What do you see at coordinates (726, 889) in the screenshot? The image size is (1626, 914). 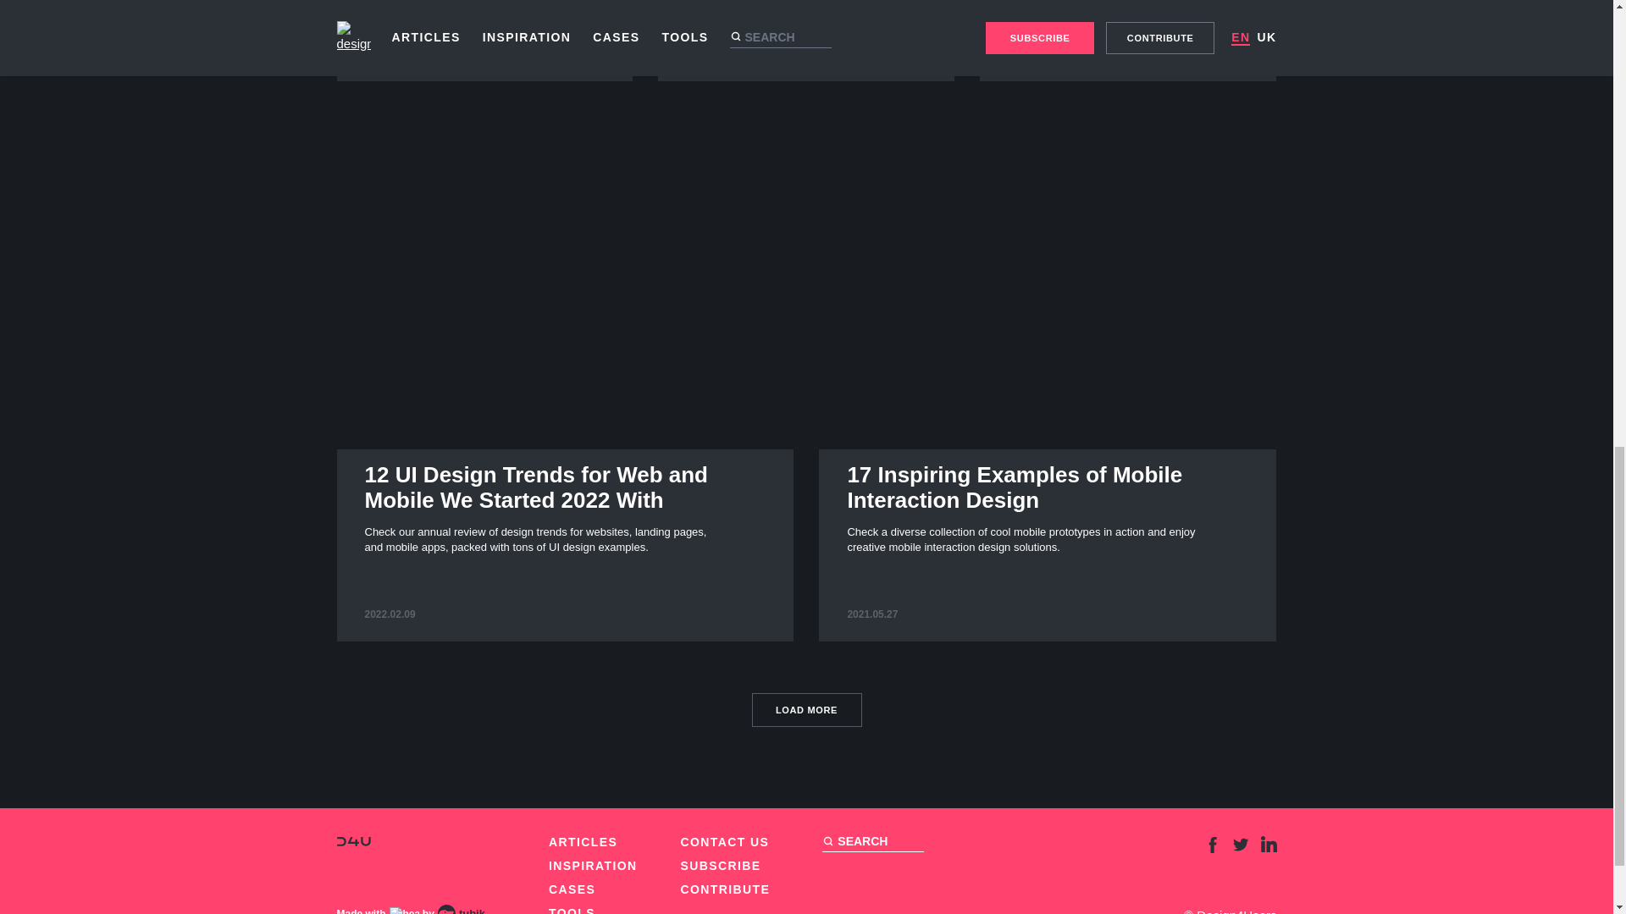 I see `Contribute` at bounding box center [726, 889].